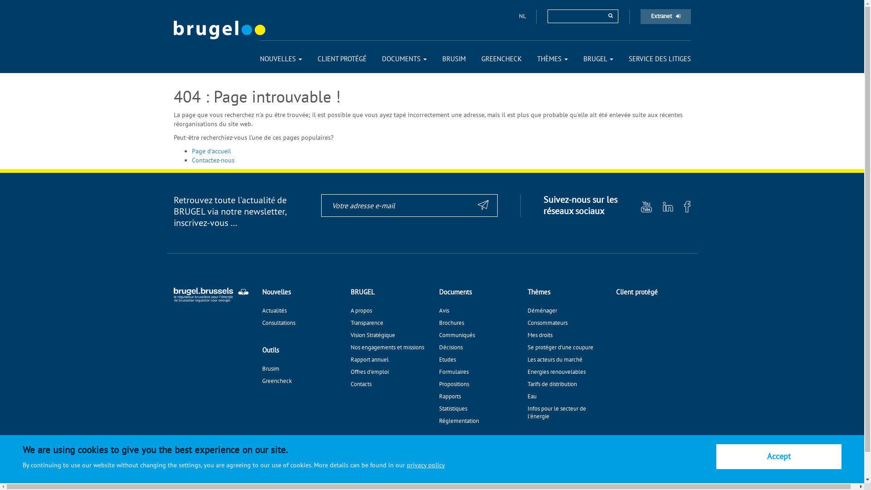 Image resolution: width=871 pixels, height=490 pixels. Describe the element at coordinates (660, 59) in the screenshot. I see `SERVICE DES LITIGES` at that location.